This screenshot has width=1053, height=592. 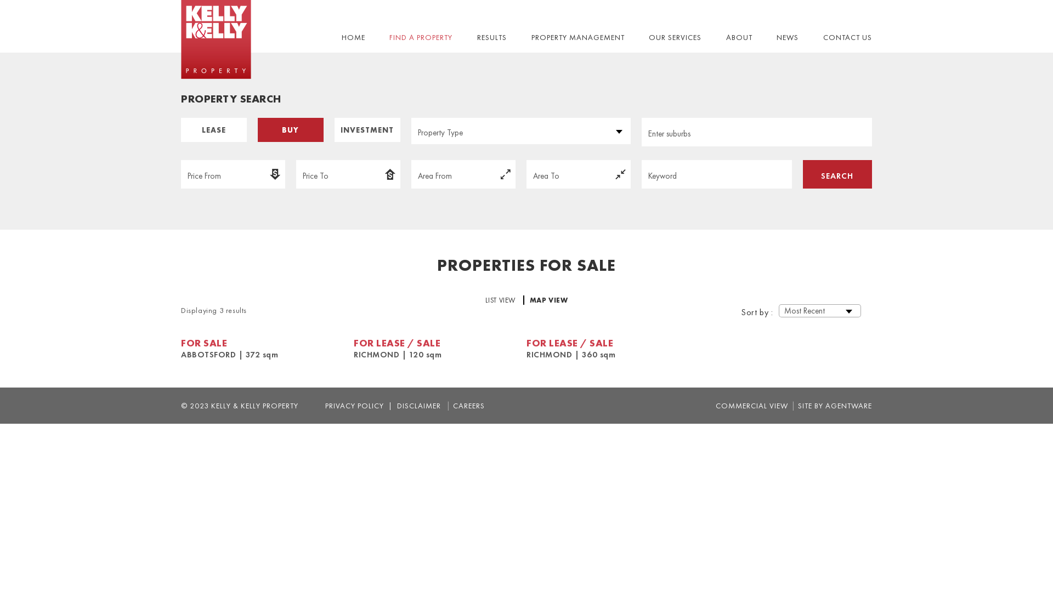 I want to click on FOR SALE
ABBOTSFORD | 372 sqm, so click(x=268, y=349).